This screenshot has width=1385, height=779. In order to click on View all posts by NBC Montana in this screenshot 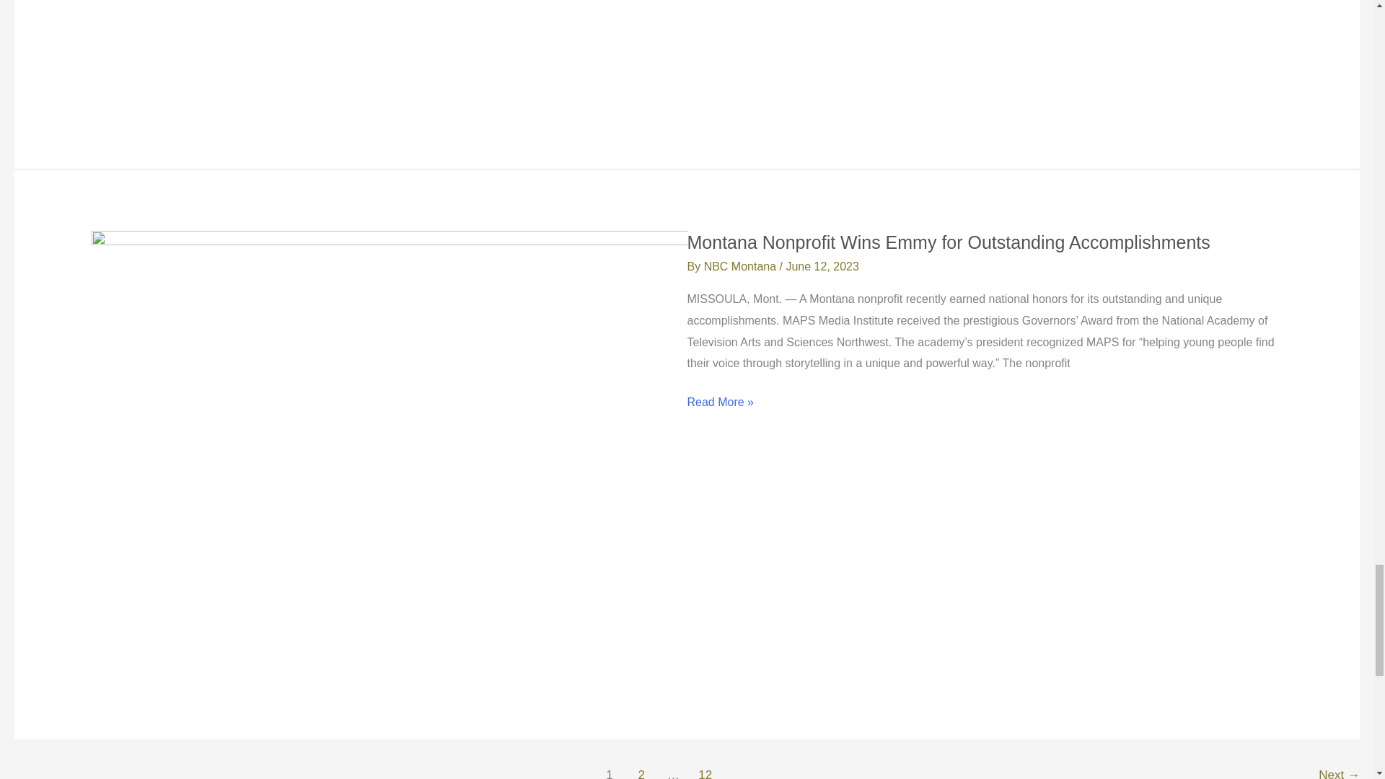, I will do `click(742, 266)`.